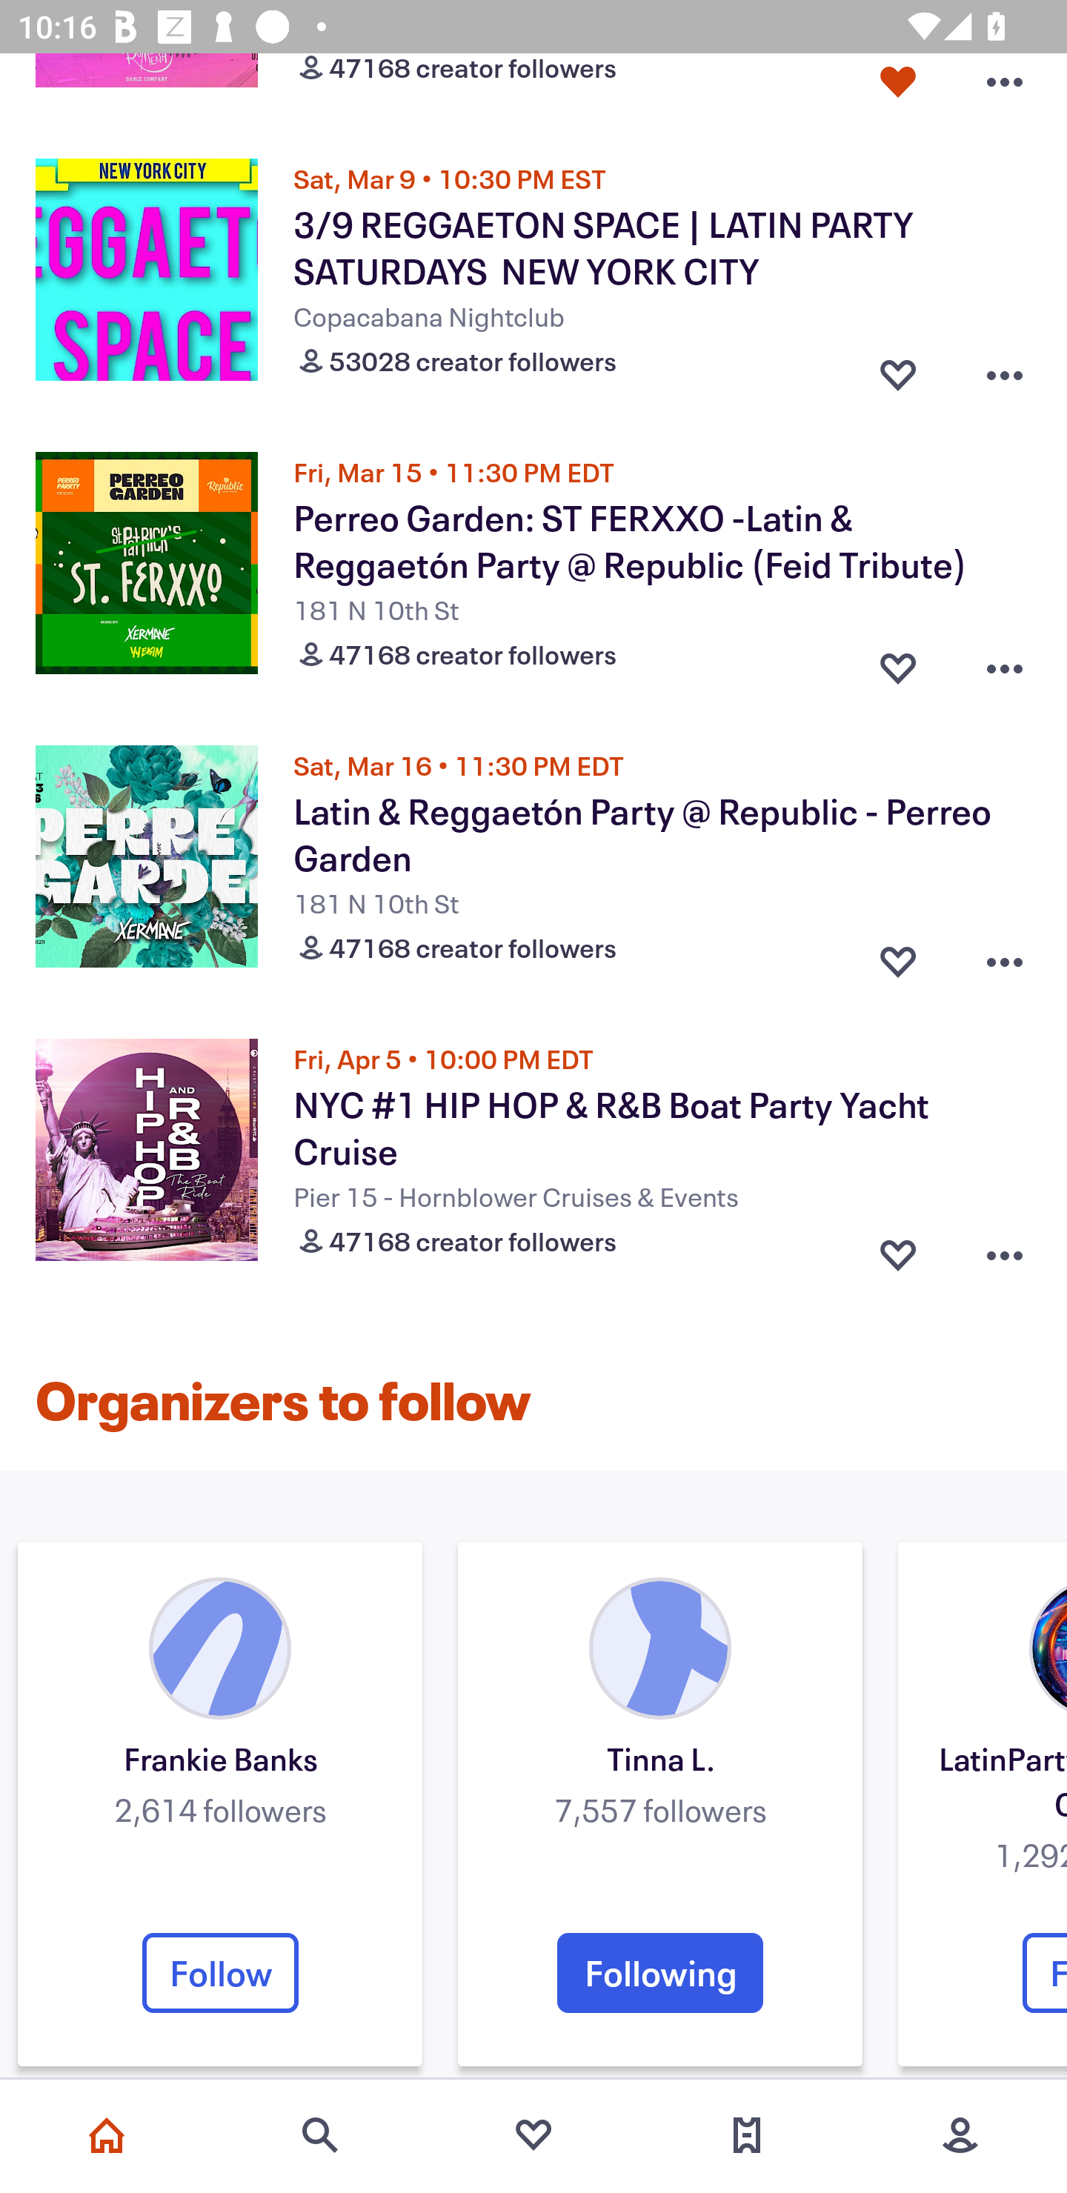 This screenshot has height=2193, width=1067. I want to click on Following Organizer's follow button, so click(659, 1972).